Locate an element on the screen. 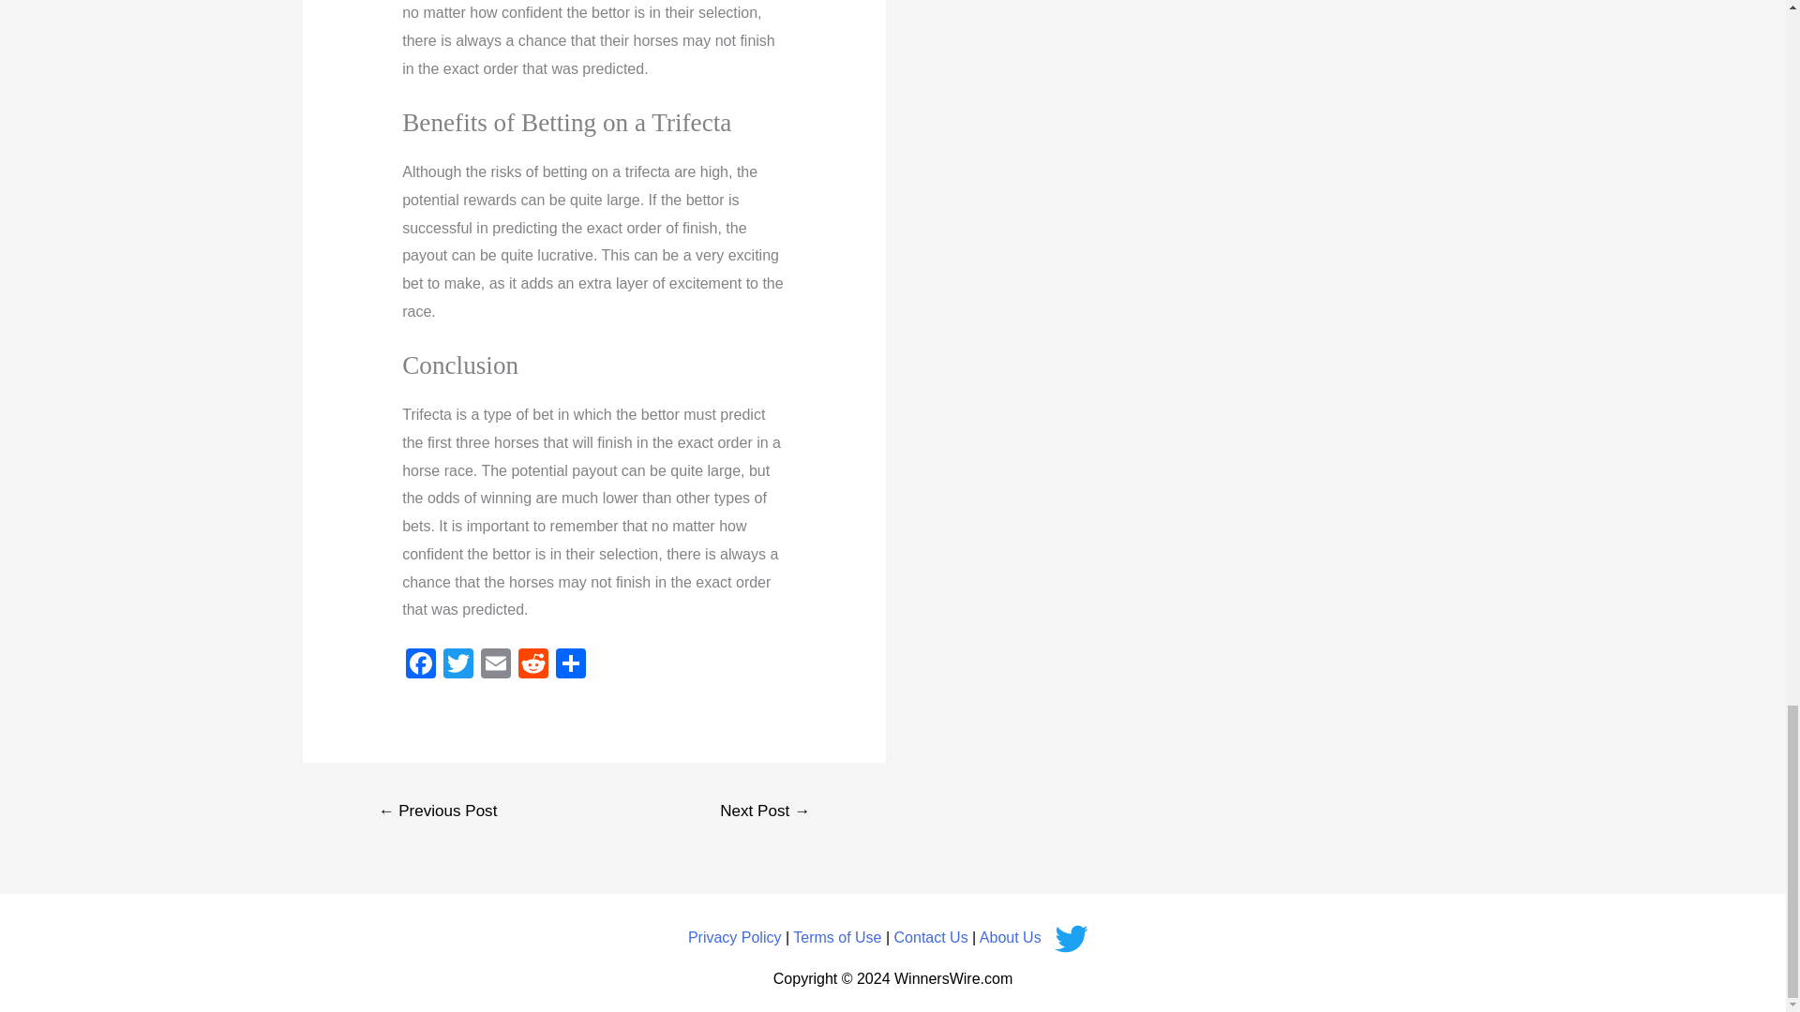  Facebook is located at coordinates (420, 665).